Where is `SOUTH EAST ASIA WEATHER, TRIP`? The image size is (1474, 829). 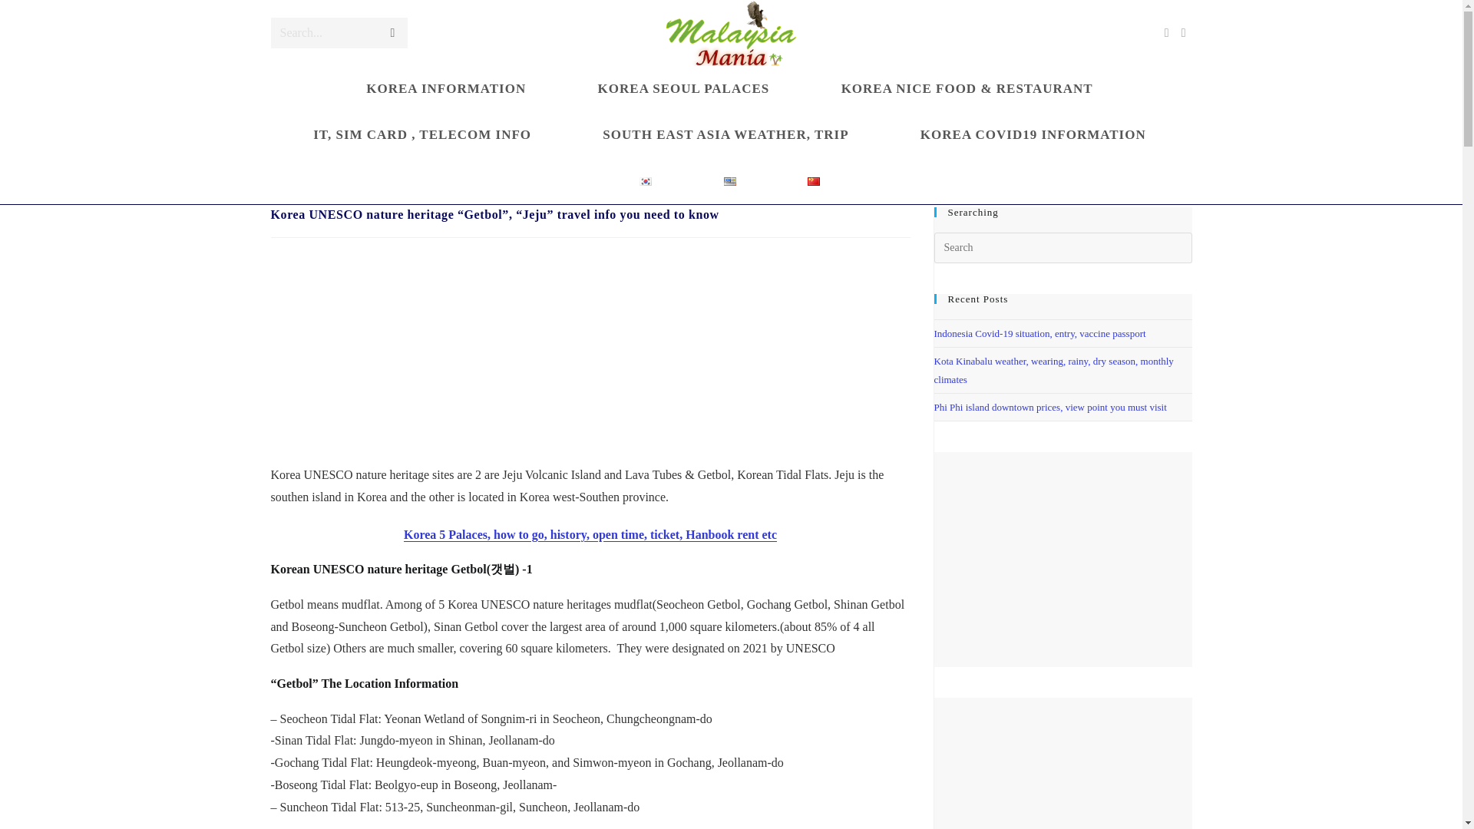
SOUTH EAST ASIA WEATHER, TRIP is located at coordinates (728, 135).